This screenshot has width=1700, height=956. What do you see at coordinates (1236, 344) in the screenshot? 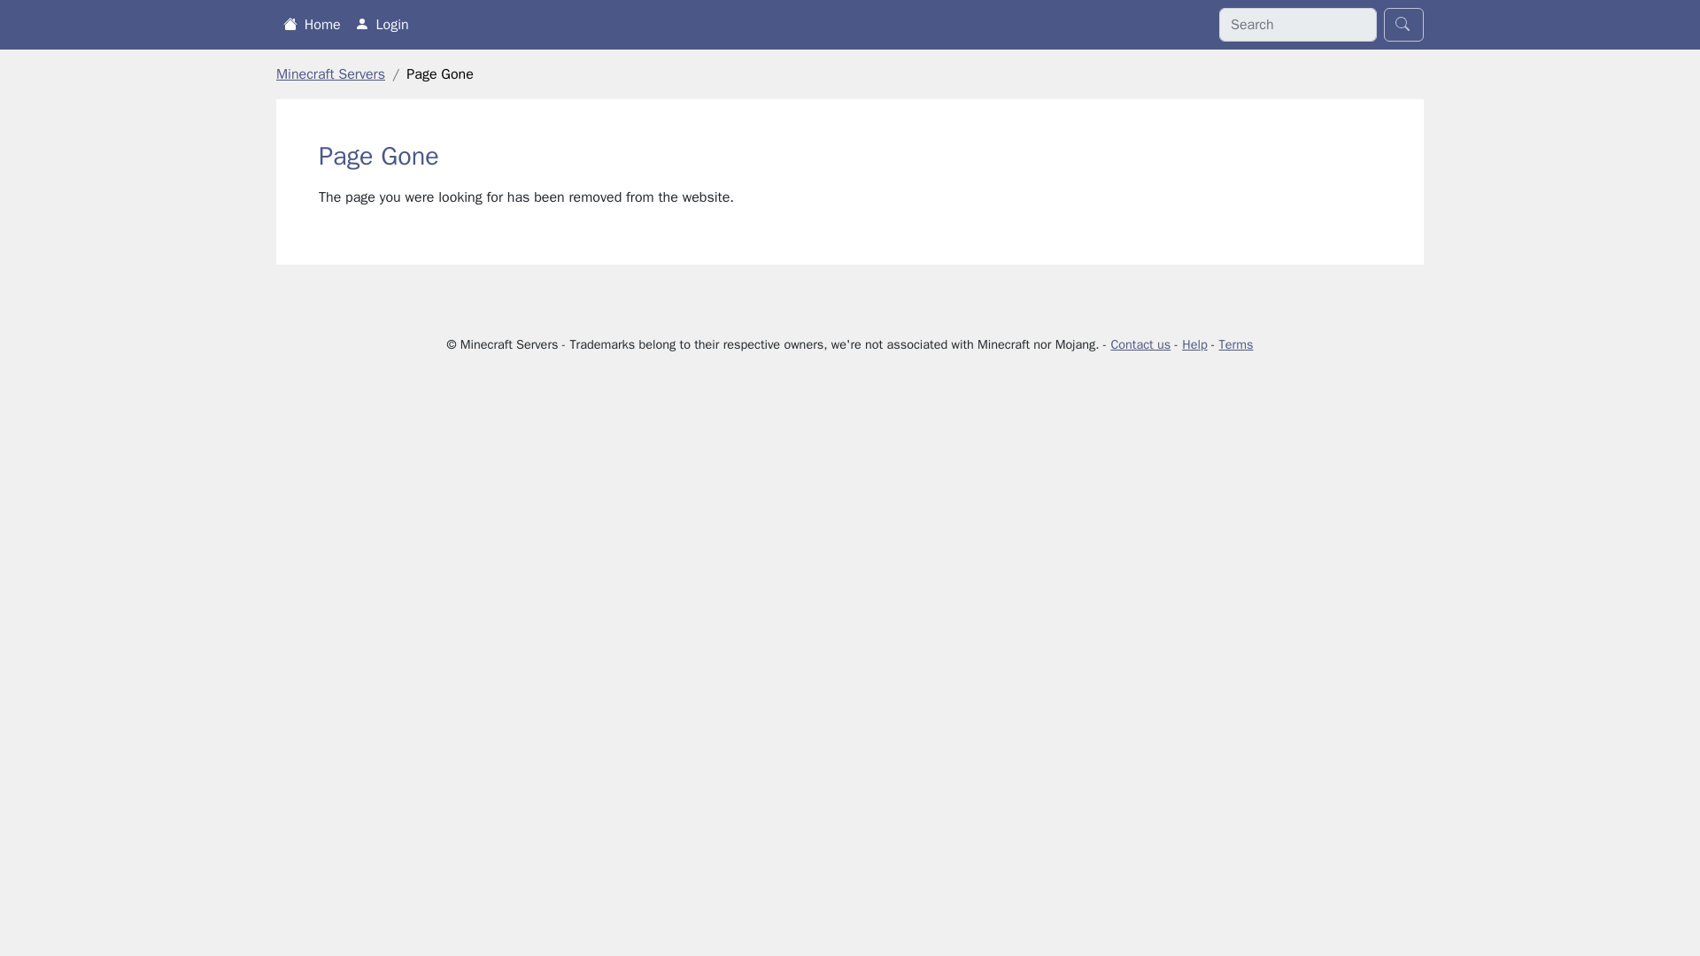
I see `Terms` at bounding box center [1236, 344].